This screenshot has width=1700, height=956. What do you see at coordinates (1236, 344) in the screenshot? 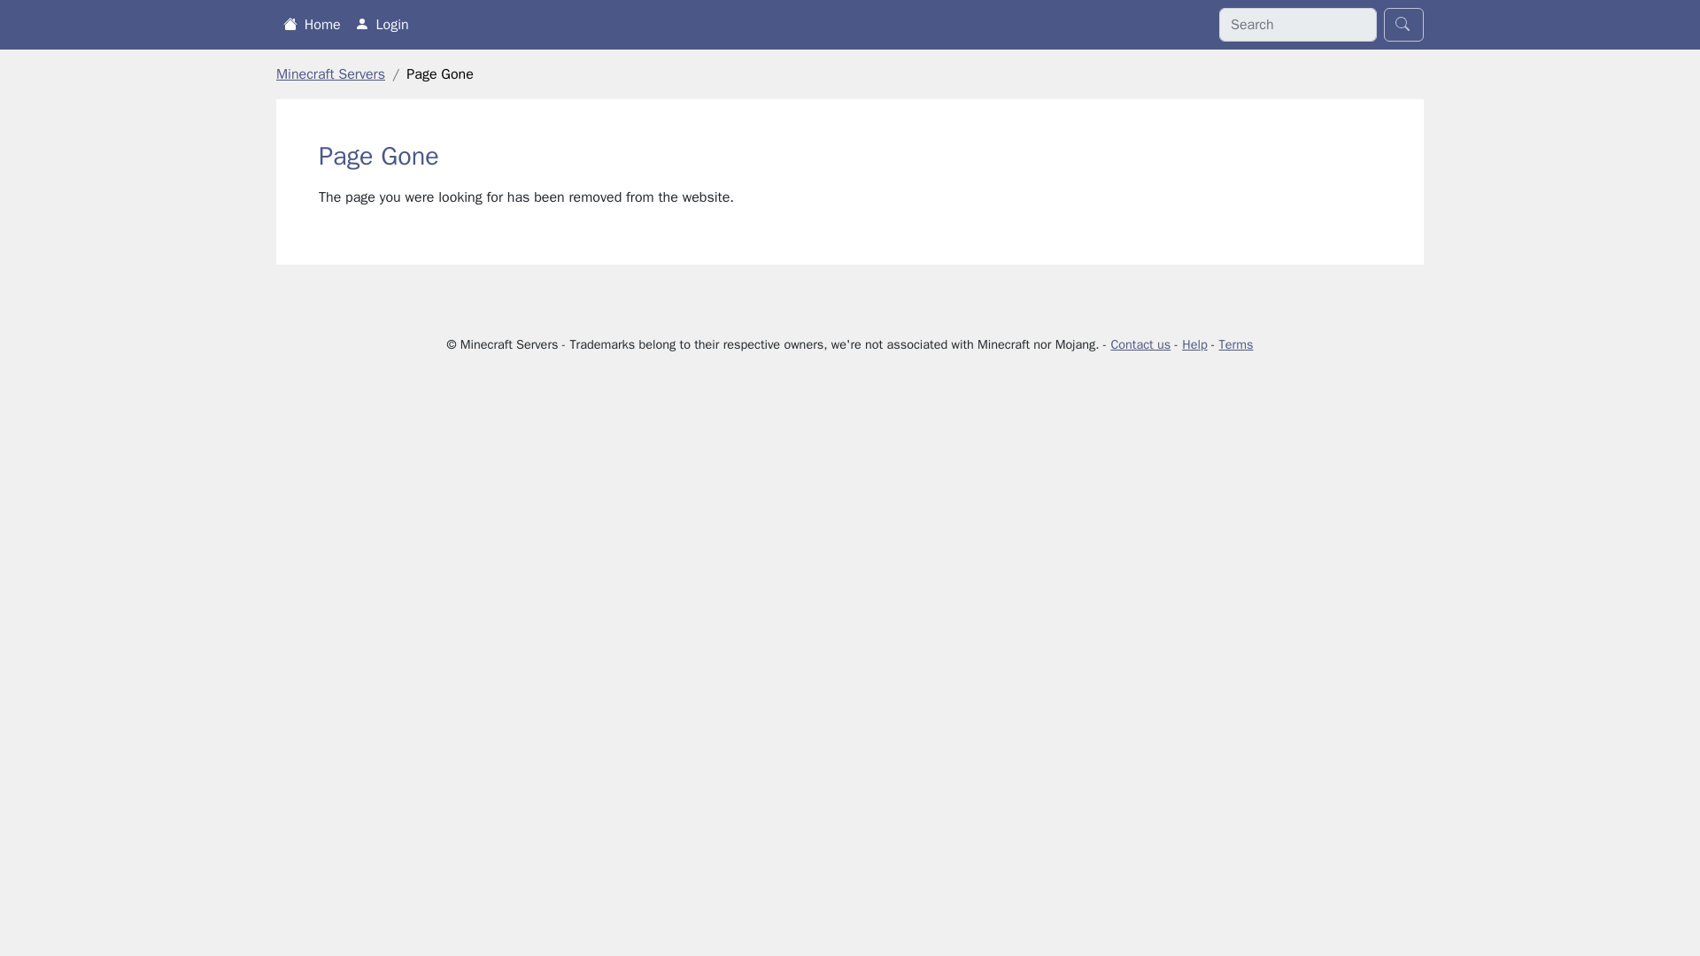
I see `Terms` at bounding box center [1236, 344].